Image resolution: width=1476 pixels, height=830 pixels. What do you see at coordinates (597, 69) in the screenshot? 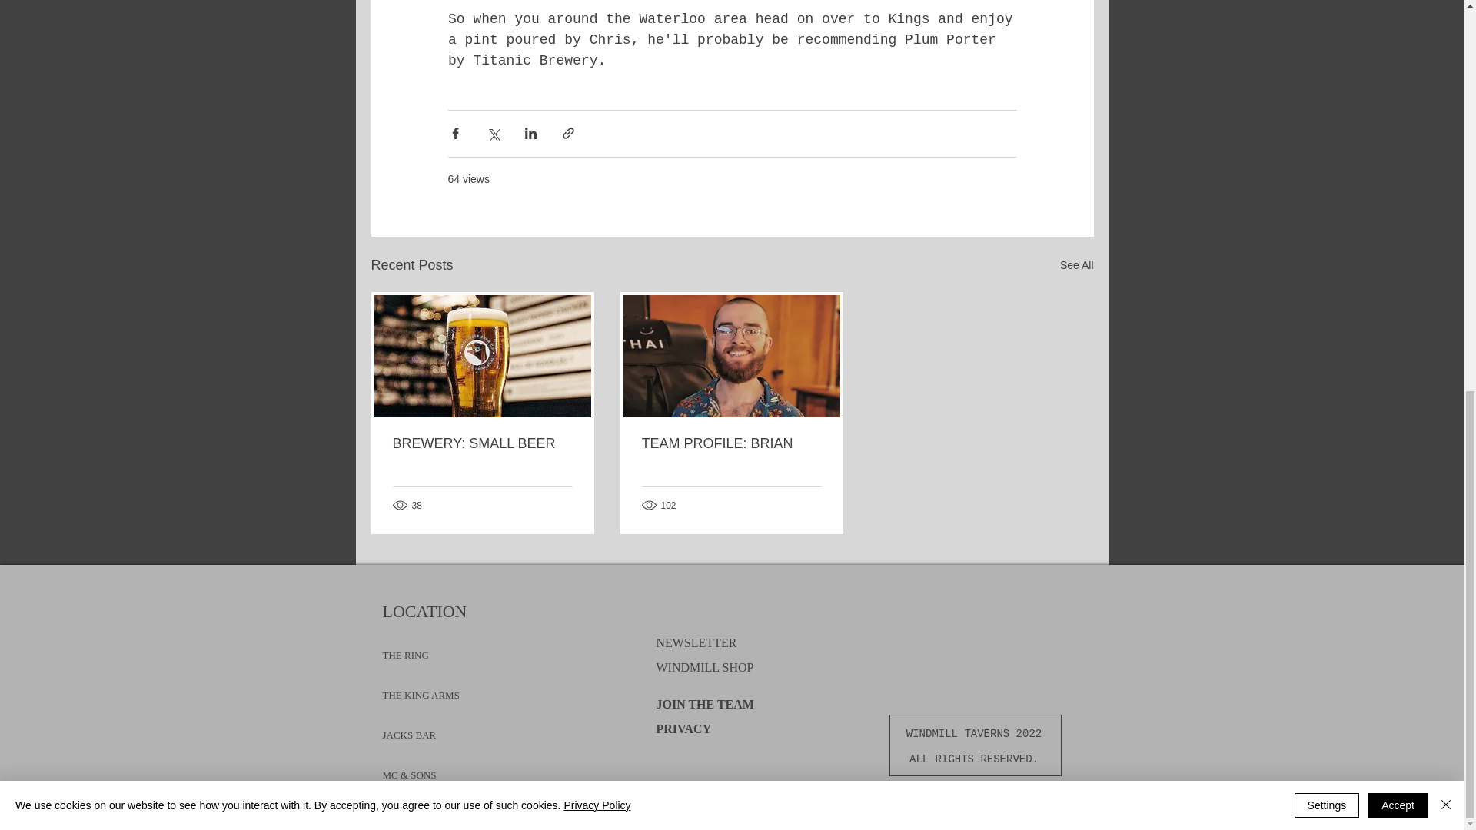
I see `Privacy Policy` at bounding box center [597, 69].